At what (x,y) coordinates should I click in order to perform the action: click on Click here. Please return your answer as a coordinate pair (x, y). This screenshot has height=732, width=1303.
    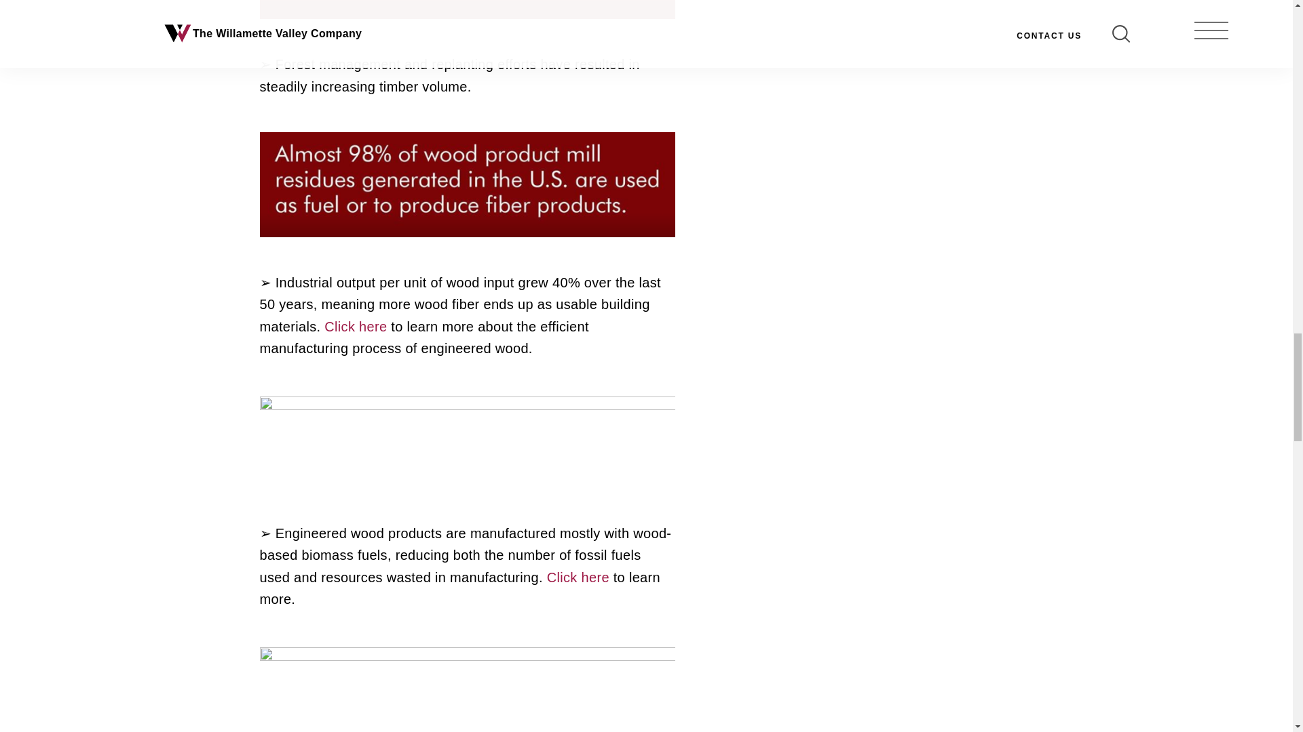
    Looking at the image, I should click on (356, 326).